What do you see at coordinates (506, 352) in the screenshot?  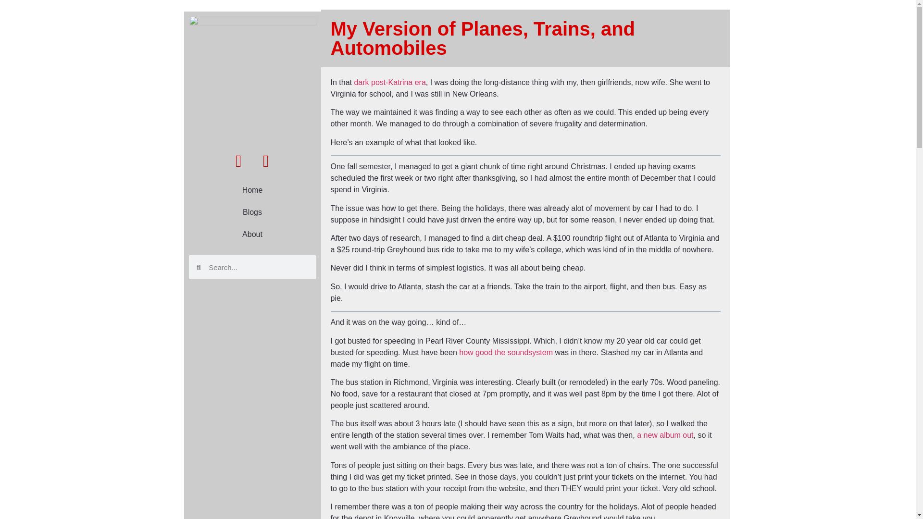 I see `how good the soundsystem` at bounding box center [506, 352].